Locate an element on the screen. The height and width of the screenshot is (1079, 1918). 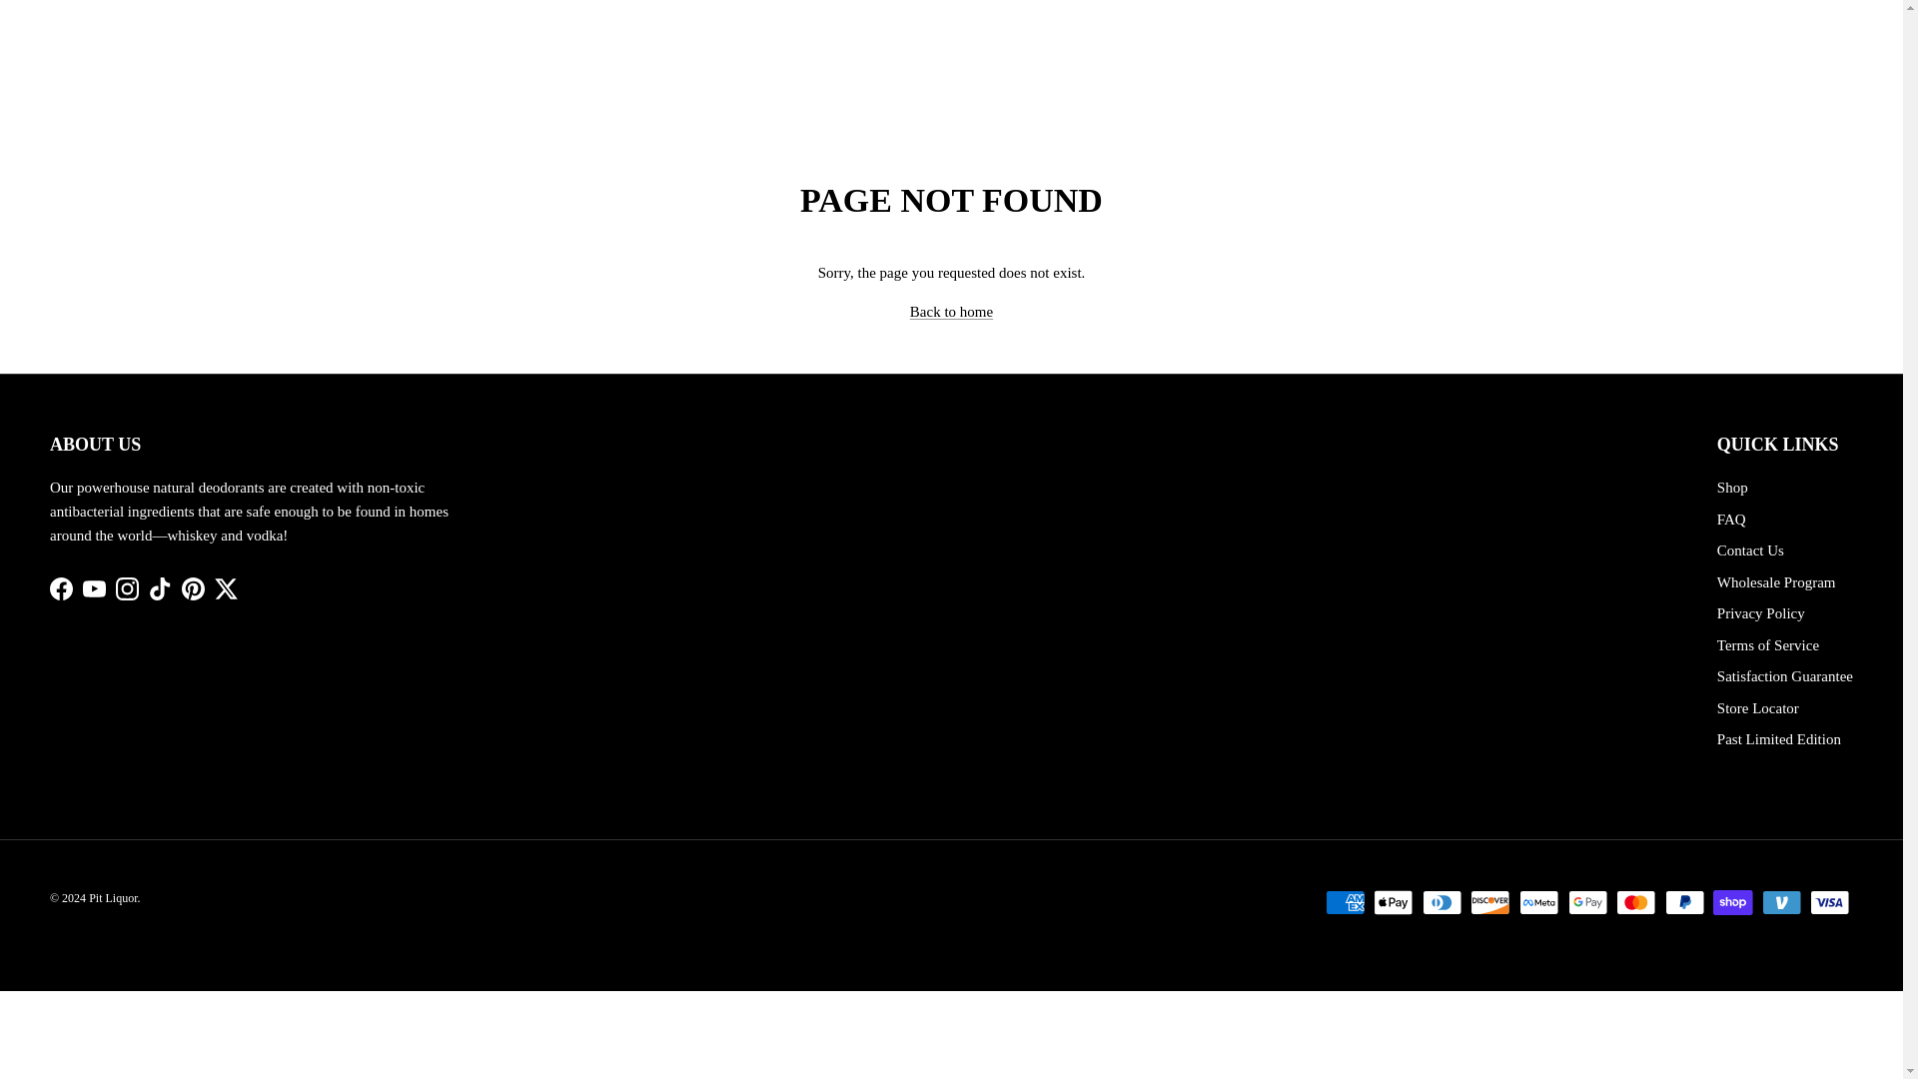
Venmo is located at coordinates (1781, 902).